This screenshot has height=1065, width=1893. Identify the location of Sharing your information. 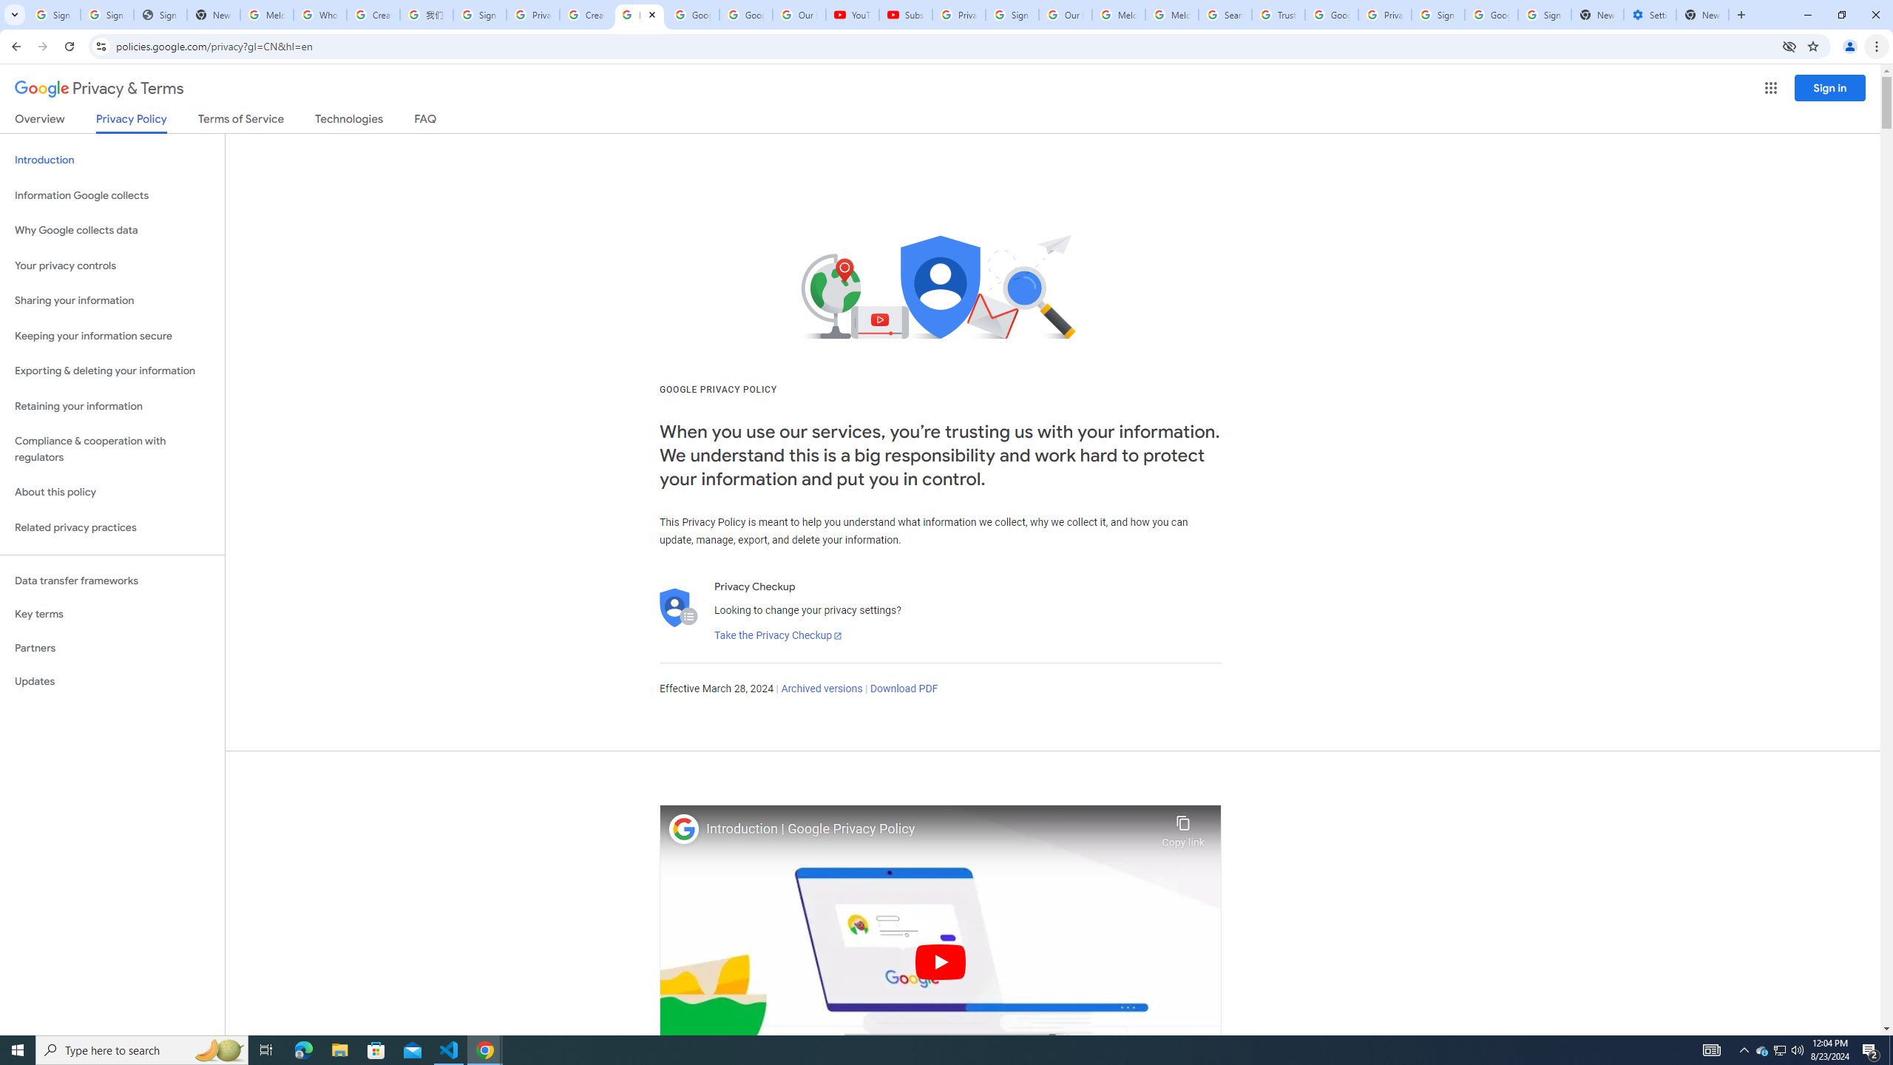
(112, 300).